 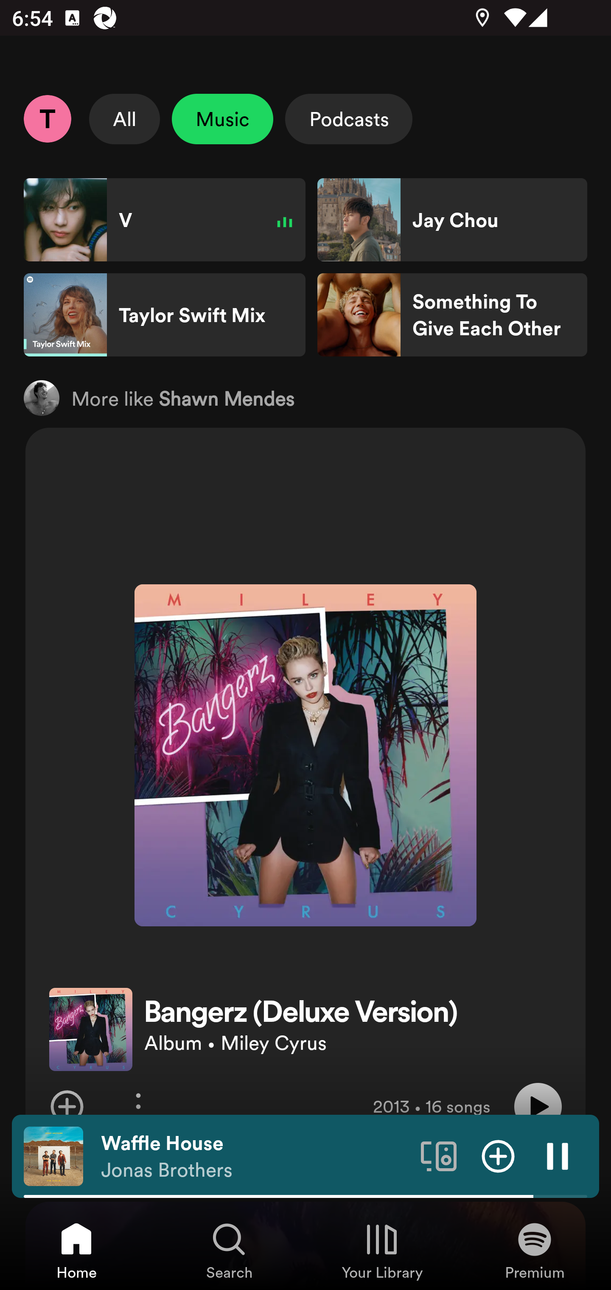 What do you see at coordinates (47, 118) in the screenshot?
I see `Profile` at bounding box center [47, 118].